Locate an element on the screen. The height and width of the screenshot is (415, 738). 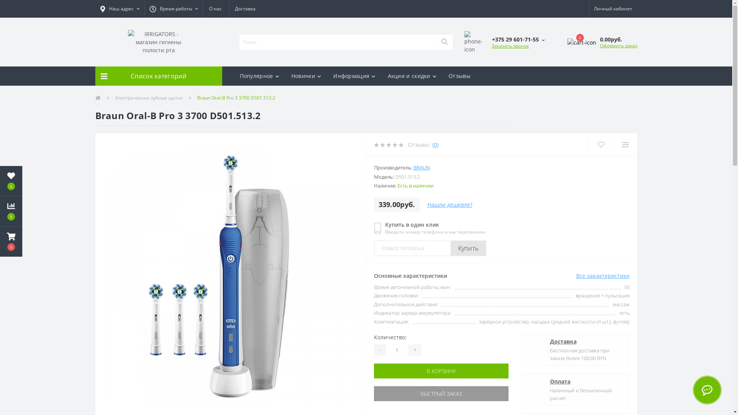
(0) is located at coordinates (435, 144).